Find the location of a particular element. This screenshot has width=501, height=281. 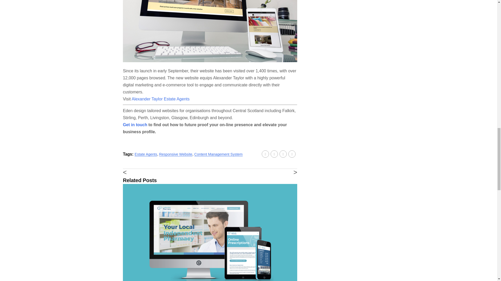

Get in touch is located at coordinates (135, 125).